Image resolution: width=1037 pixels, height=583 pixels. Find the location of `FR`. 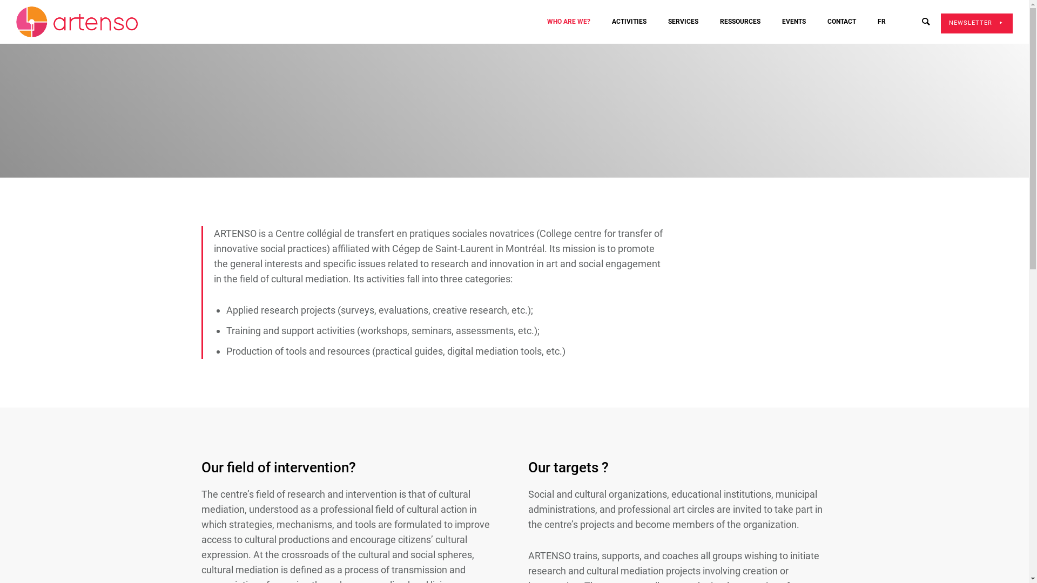

FR is located at coordinates (881, 22).